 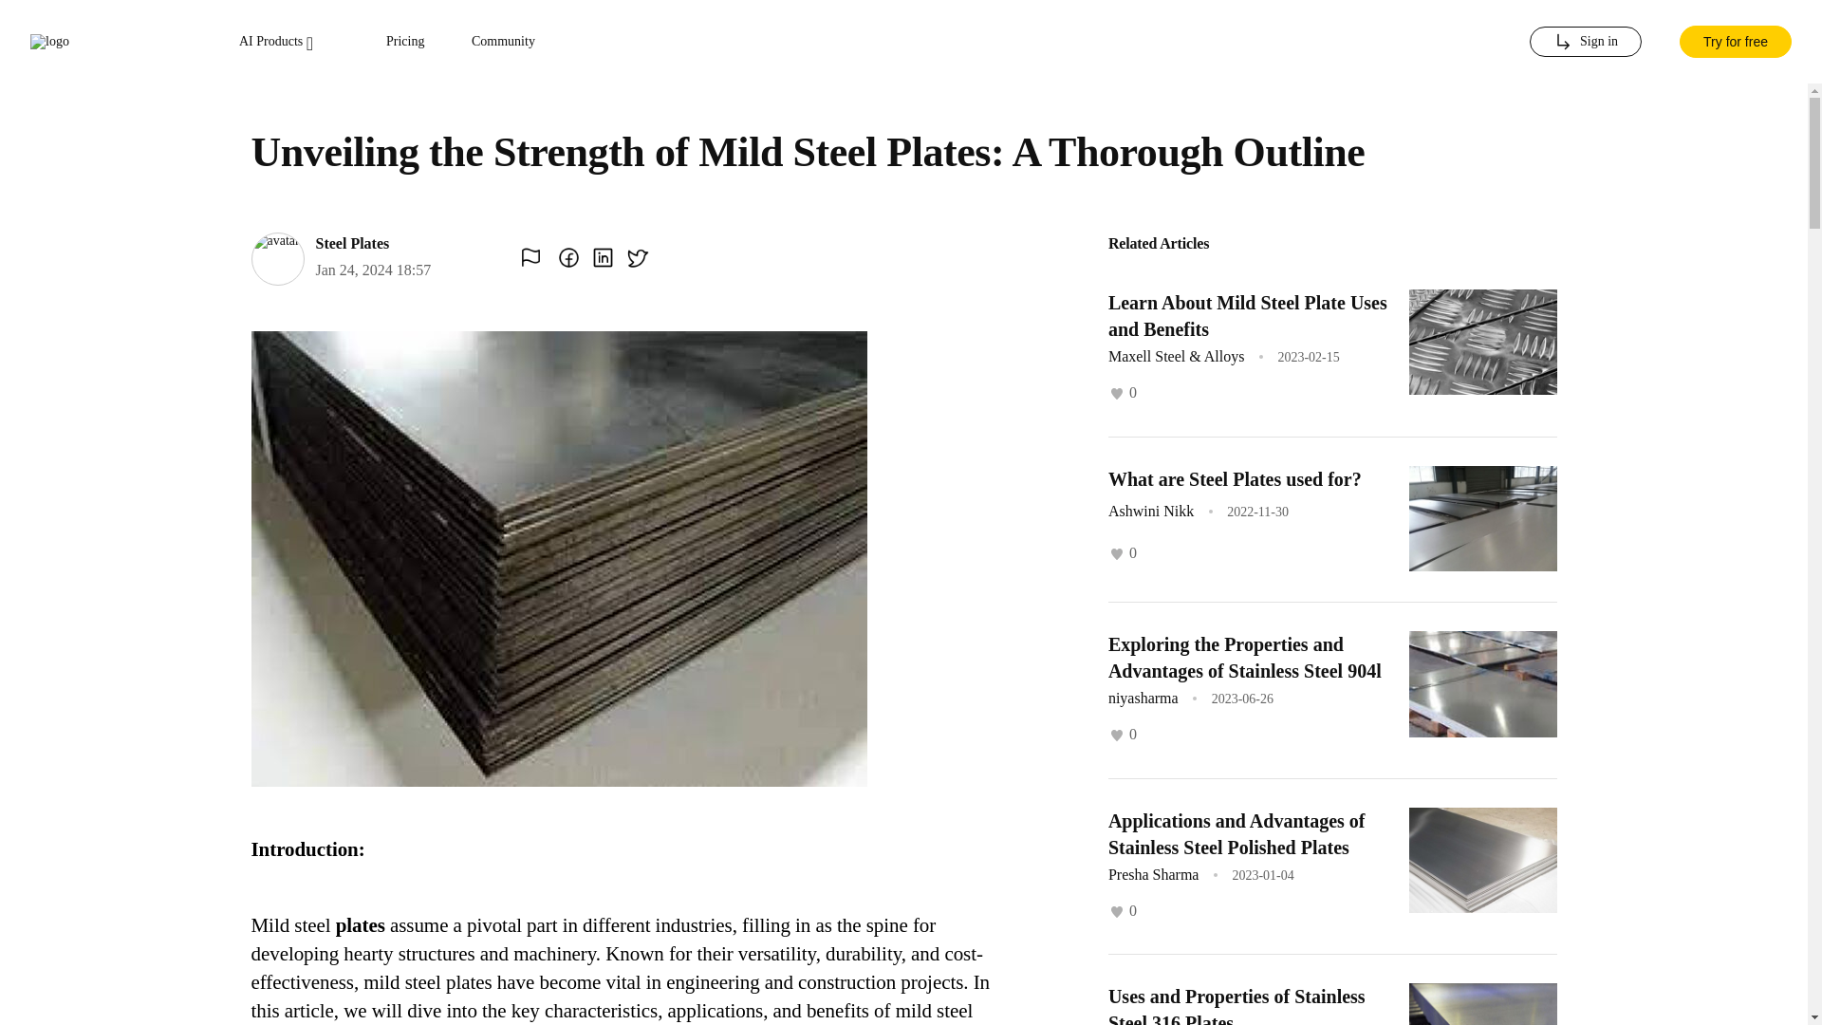 What do you see at coordinates (1247, 315) in the screenshot?
I see `Learn About Mild Steel Plate Uses and Benefits` at bounding box center [1247, 315].